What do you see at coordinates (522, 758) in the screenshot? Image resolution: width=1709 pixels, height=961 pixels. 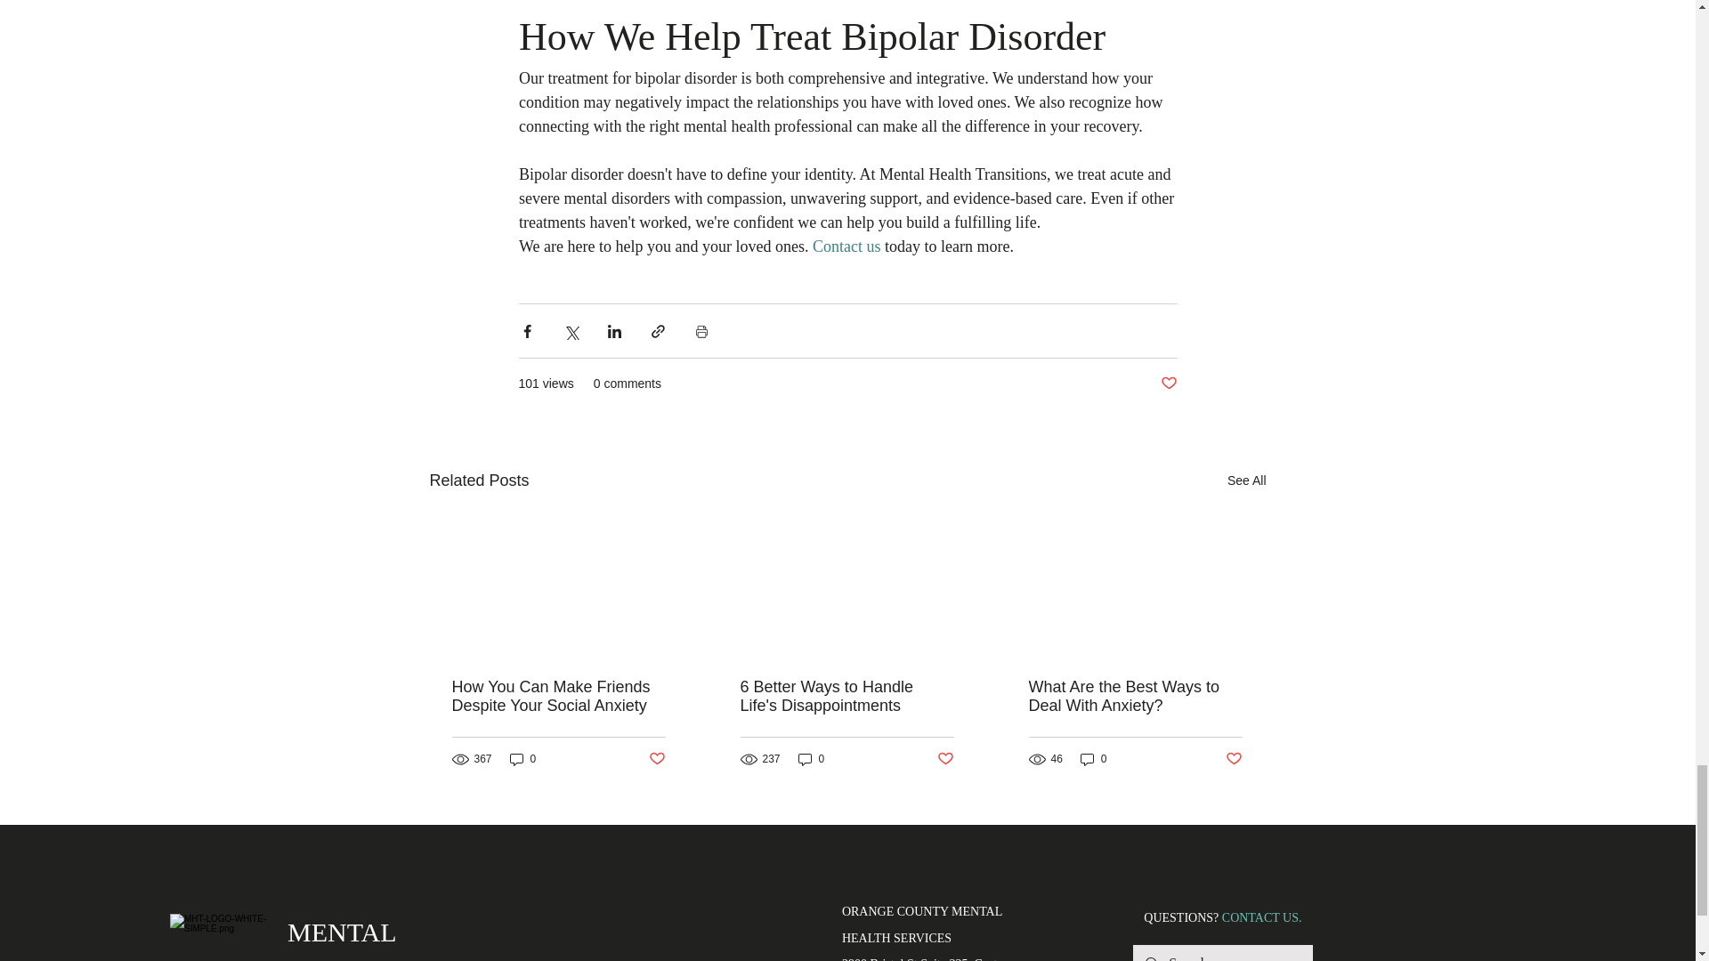 I see `0` at bounding box center [522, 758].